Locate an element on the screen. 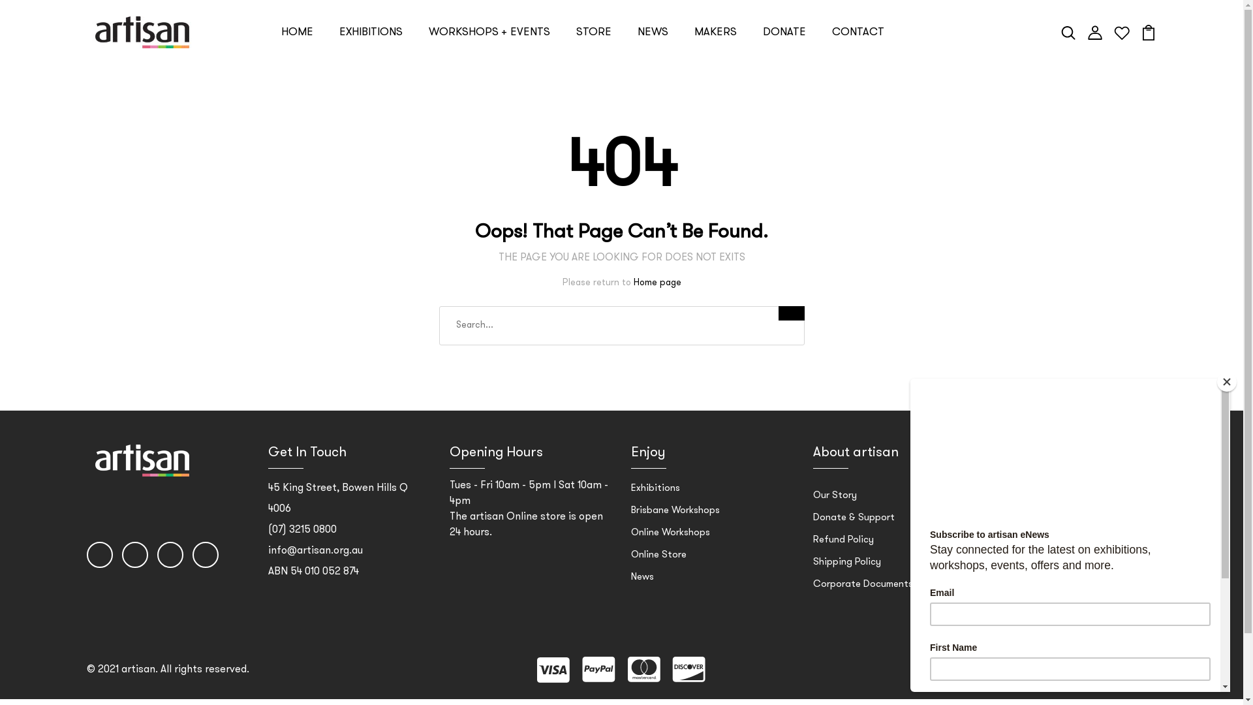 The width and height of the screenshot is (1253, 705). register is located at coordinates (622, 640).